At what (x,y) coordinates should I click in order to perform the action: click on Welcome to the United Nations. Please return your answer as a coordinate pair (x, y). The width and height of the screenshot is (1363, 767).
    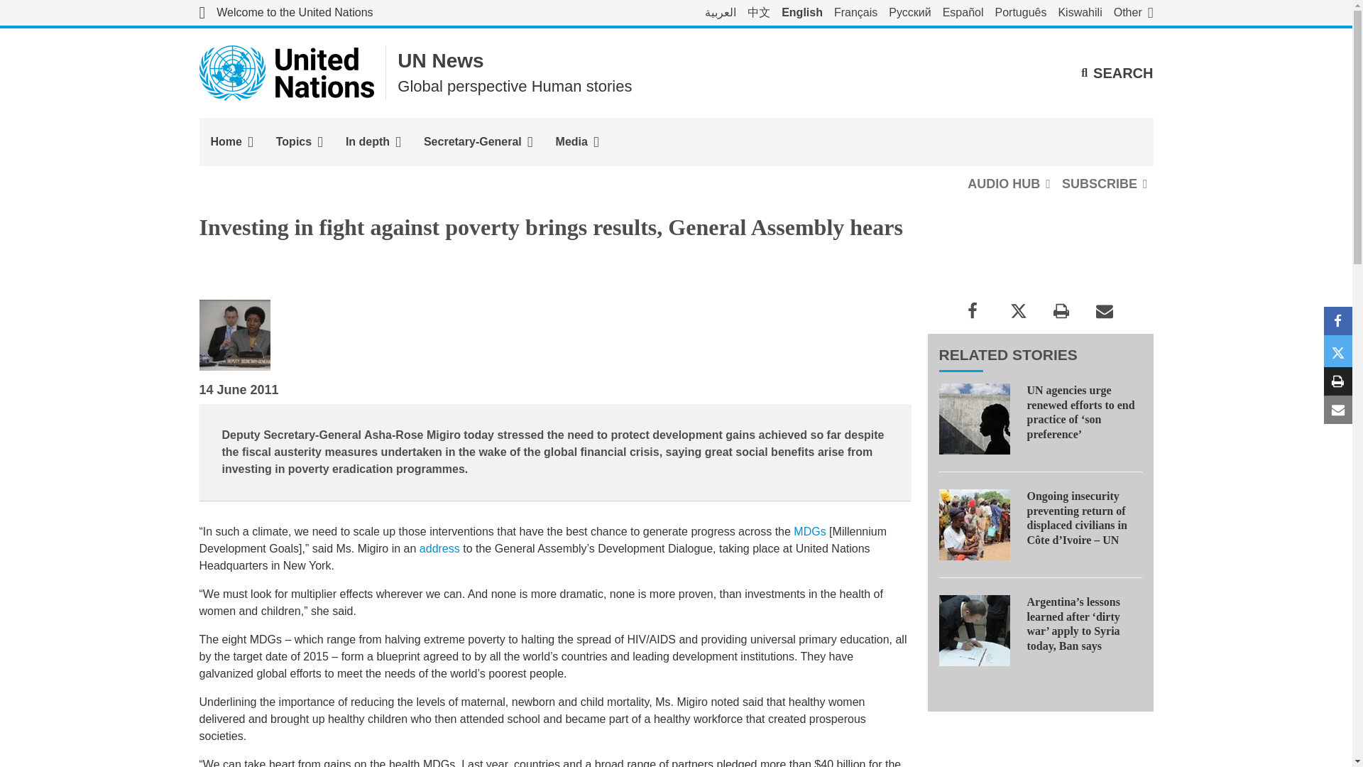
    Looking at the image, I should click on (285, 13).